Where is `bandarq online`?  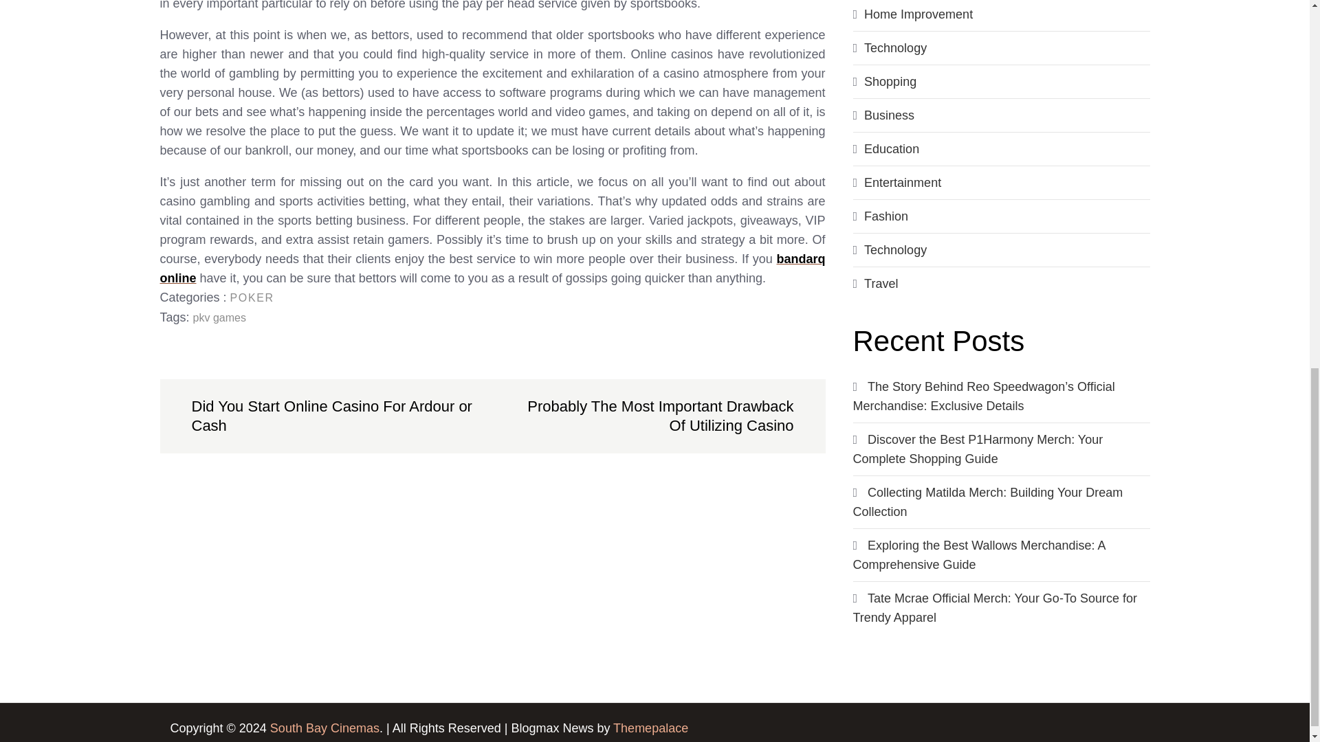
bandarq online is located at coordinates (492, 268).